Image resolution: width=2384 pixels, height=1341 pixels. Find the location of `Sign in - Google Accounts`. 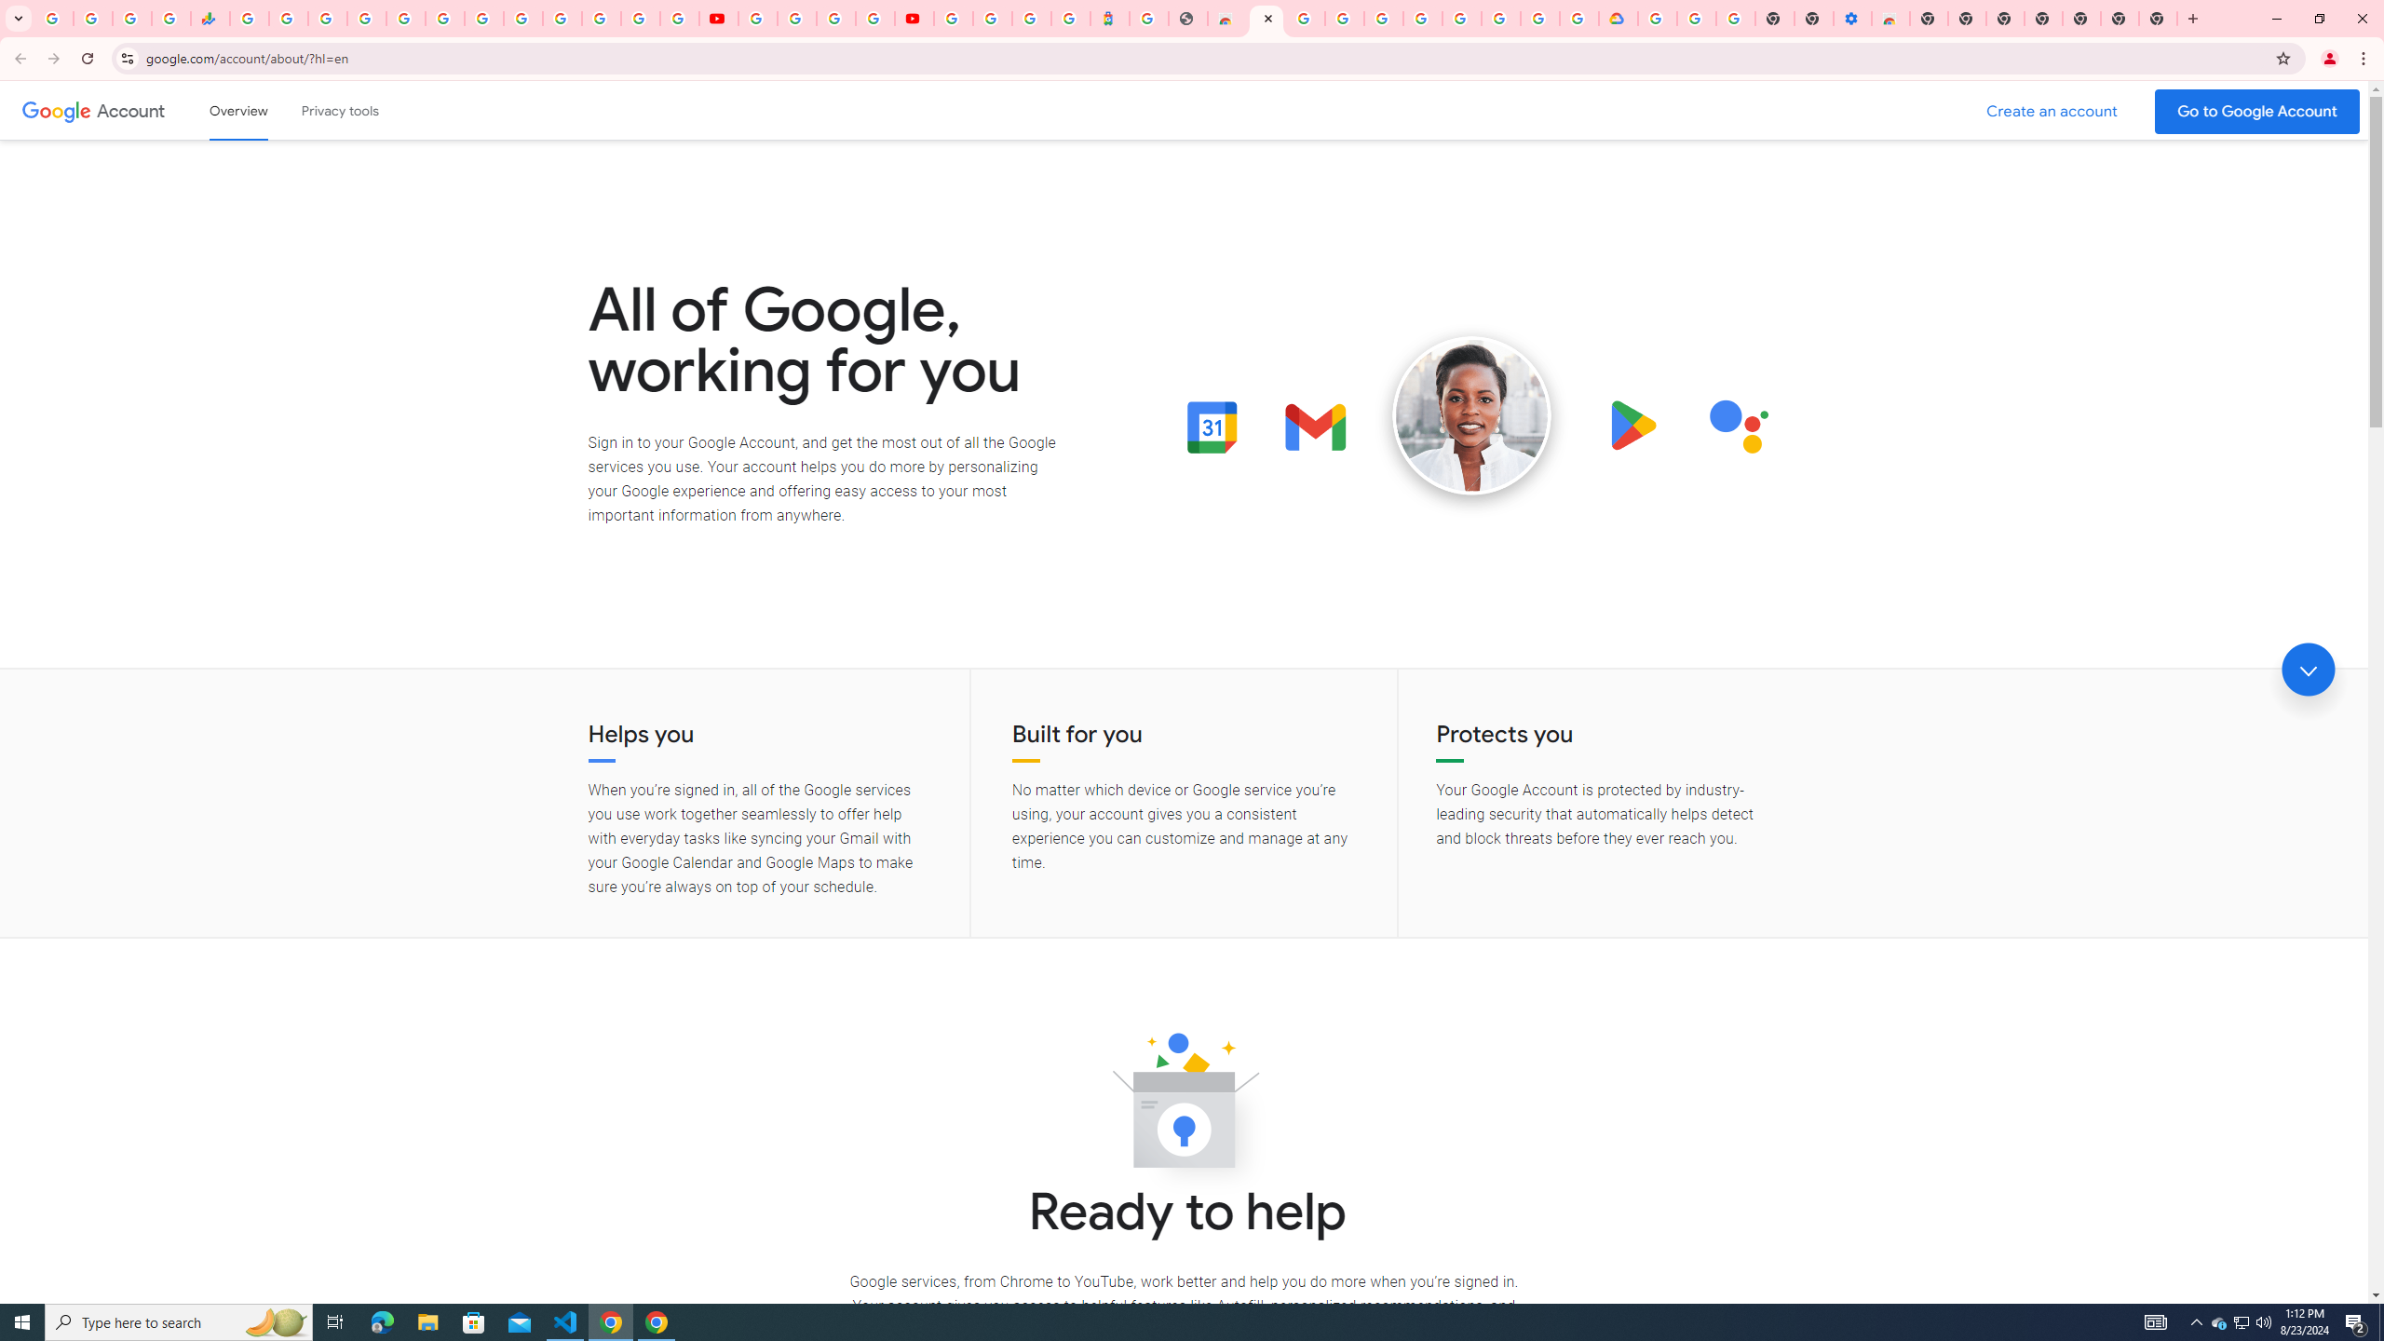

Sign in - Google Accounts is located at coordinates (1384, 19).